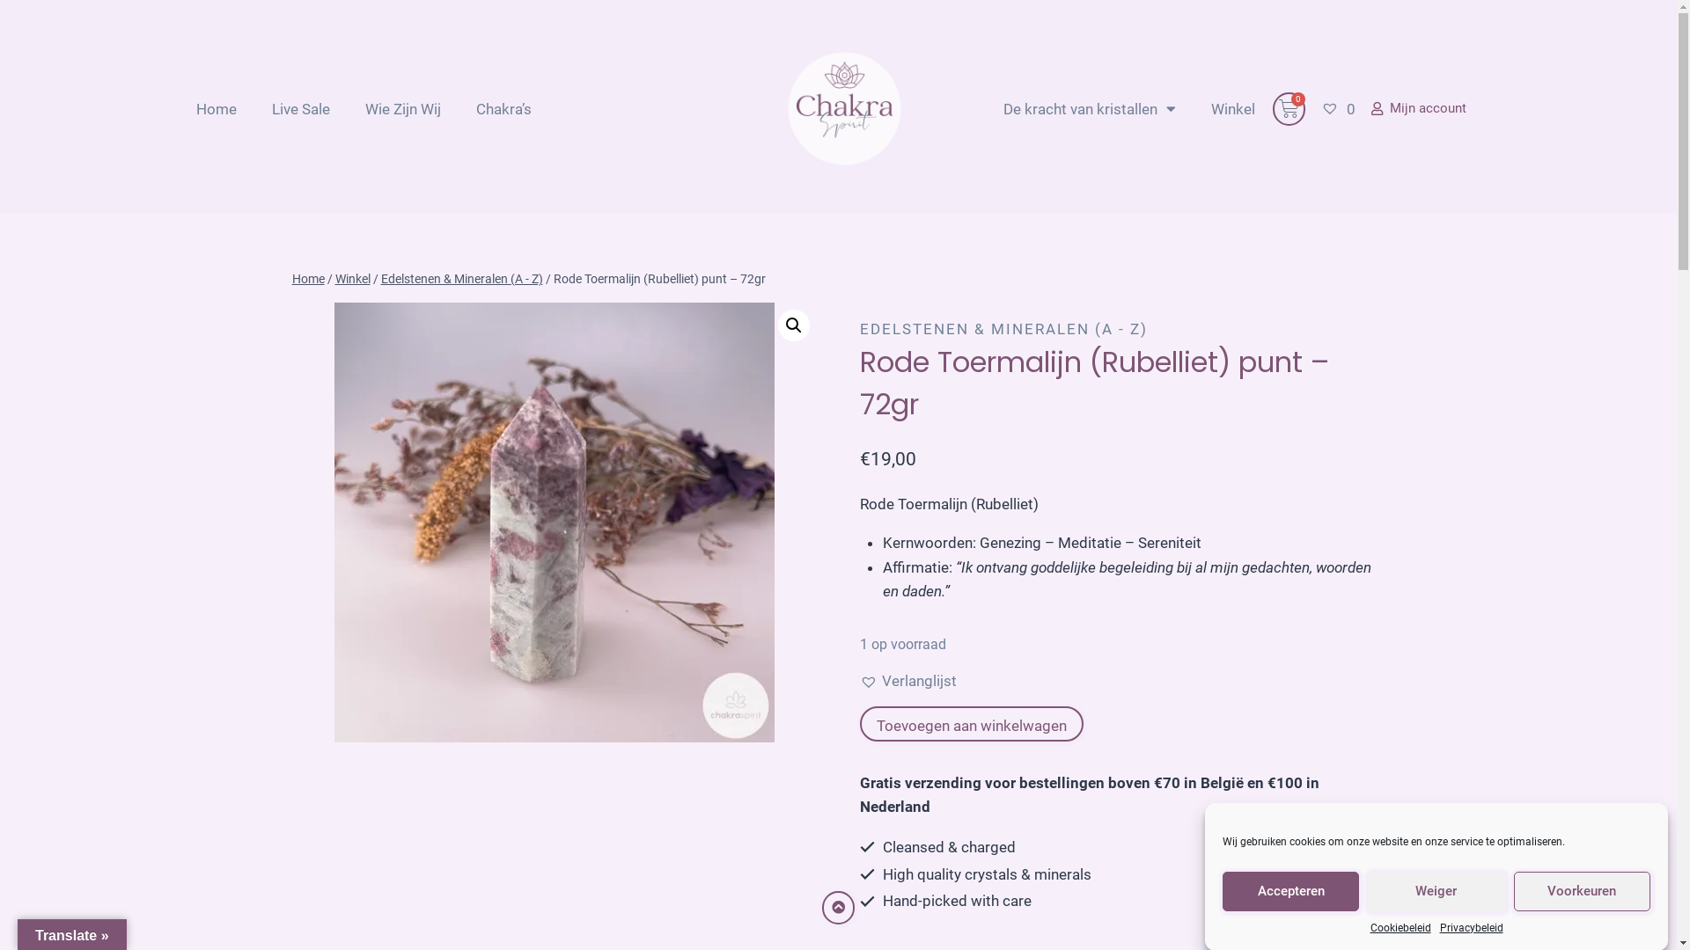  Describe the element at coordinates (1003, 329) in the screenshot. I see `EDELSTENEN & MINERALEN (A - Z)` at that location.